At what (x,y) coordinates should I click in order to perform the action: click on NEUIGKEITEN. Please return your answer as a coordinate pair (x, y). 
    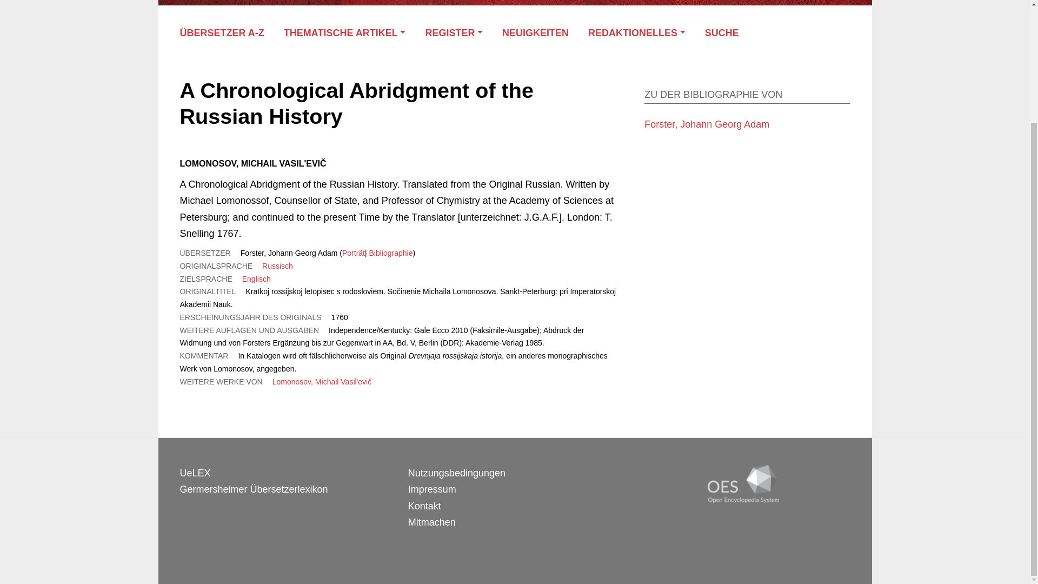
    Looking at the image, I should click on (535, 33).